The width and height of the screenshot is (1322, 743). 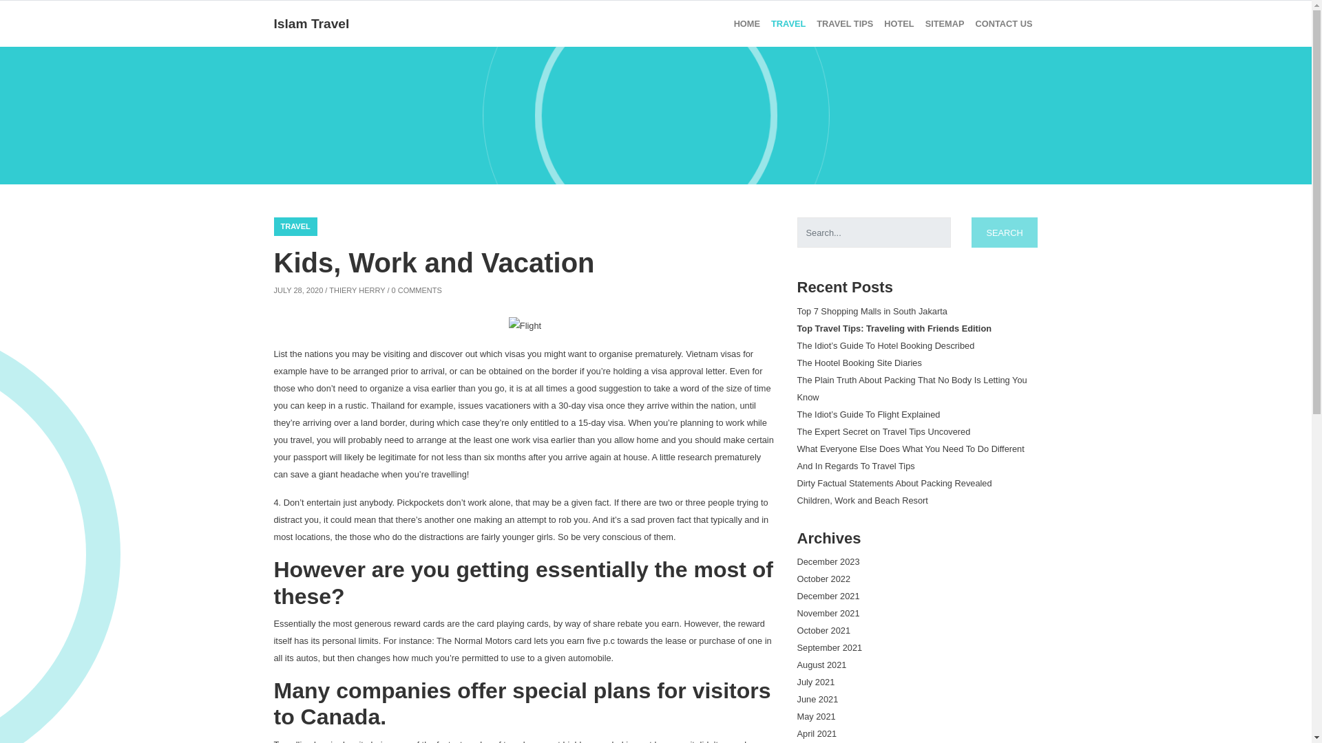 What do you see at coordinates (872, 311) in the screenshot?
I see `Top 7 Shopping Malls in South Jakarta` at bounding box center [872, 311].